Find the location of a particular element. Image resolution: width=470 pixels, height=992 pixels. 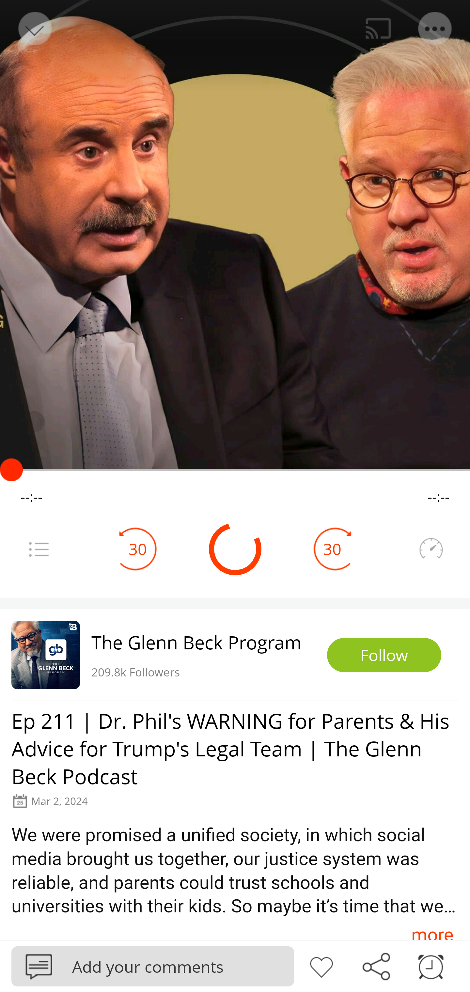

30 Seek Backward is located at coordinates (138, 549).